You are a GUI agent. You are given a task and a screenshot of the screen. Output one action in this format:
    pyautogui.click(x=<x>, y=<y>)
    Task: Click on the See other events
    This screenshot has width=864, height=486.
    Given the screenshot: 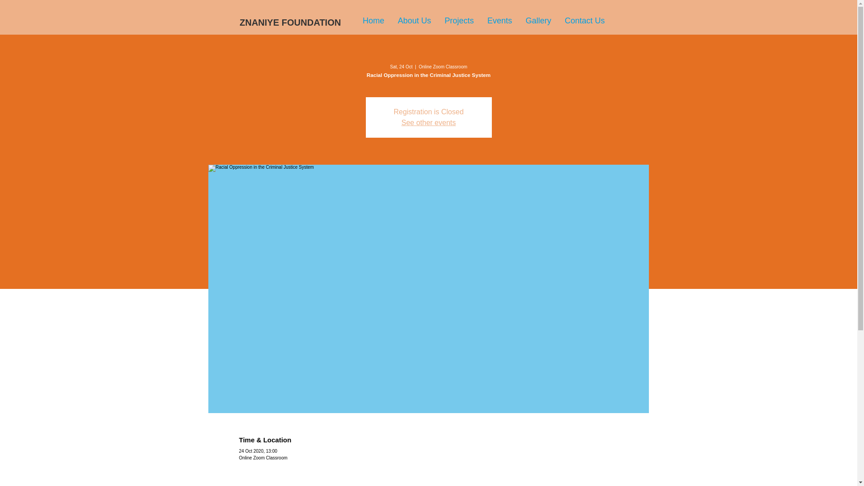 What is the action you would take?
    pyautogui.click(x=428, y=122)
    